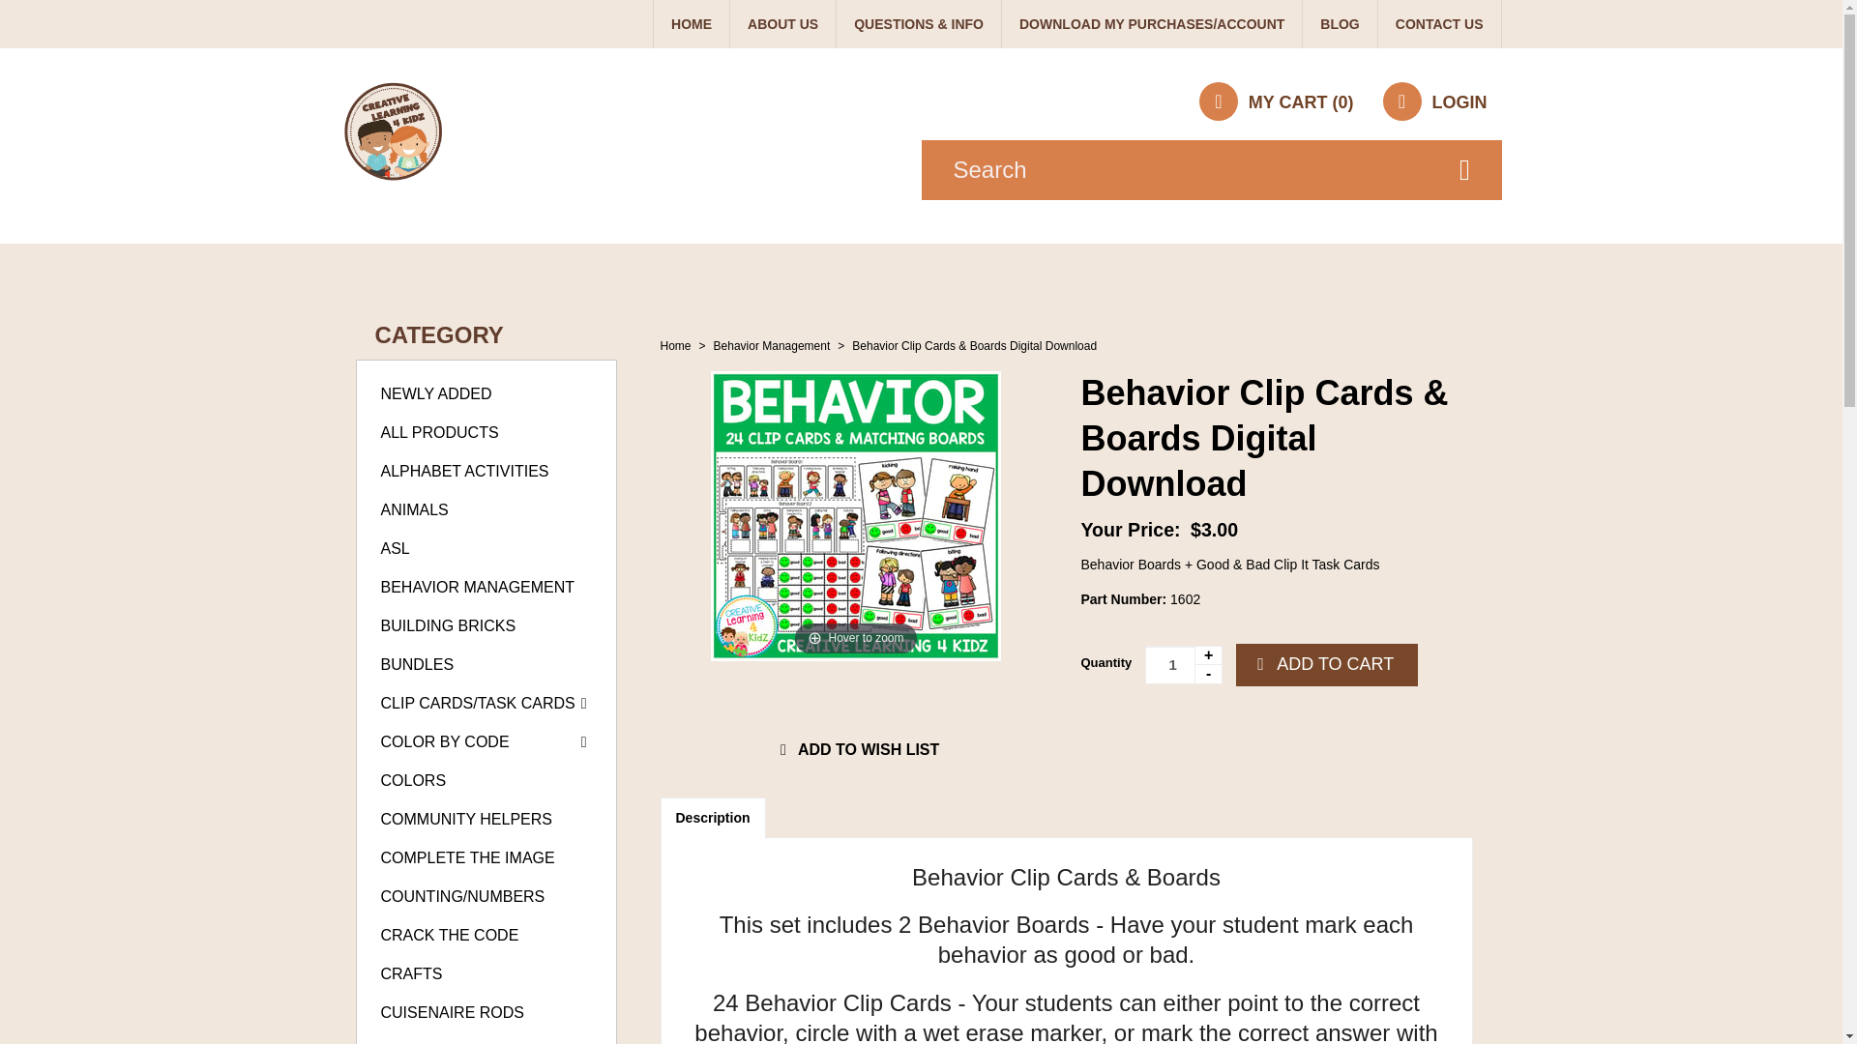  What do you see at coordinates (782, 23) in the screenshot?
I see `ABOUT US` at bounding box center [782, 23].